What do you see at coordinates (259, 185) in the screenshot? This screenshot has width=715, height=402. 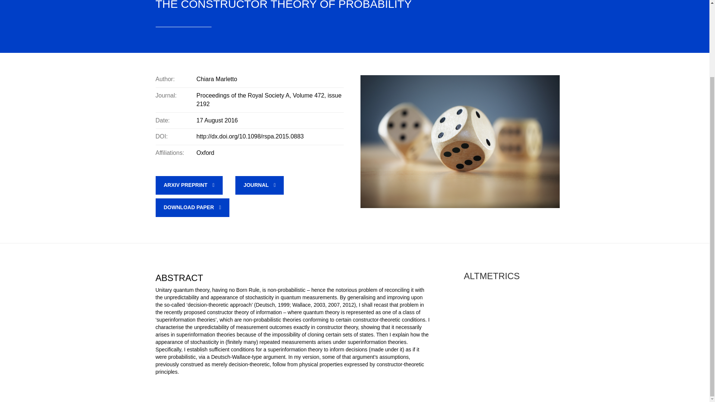 I see `JOURNAL` at bounding box center [259, 185].